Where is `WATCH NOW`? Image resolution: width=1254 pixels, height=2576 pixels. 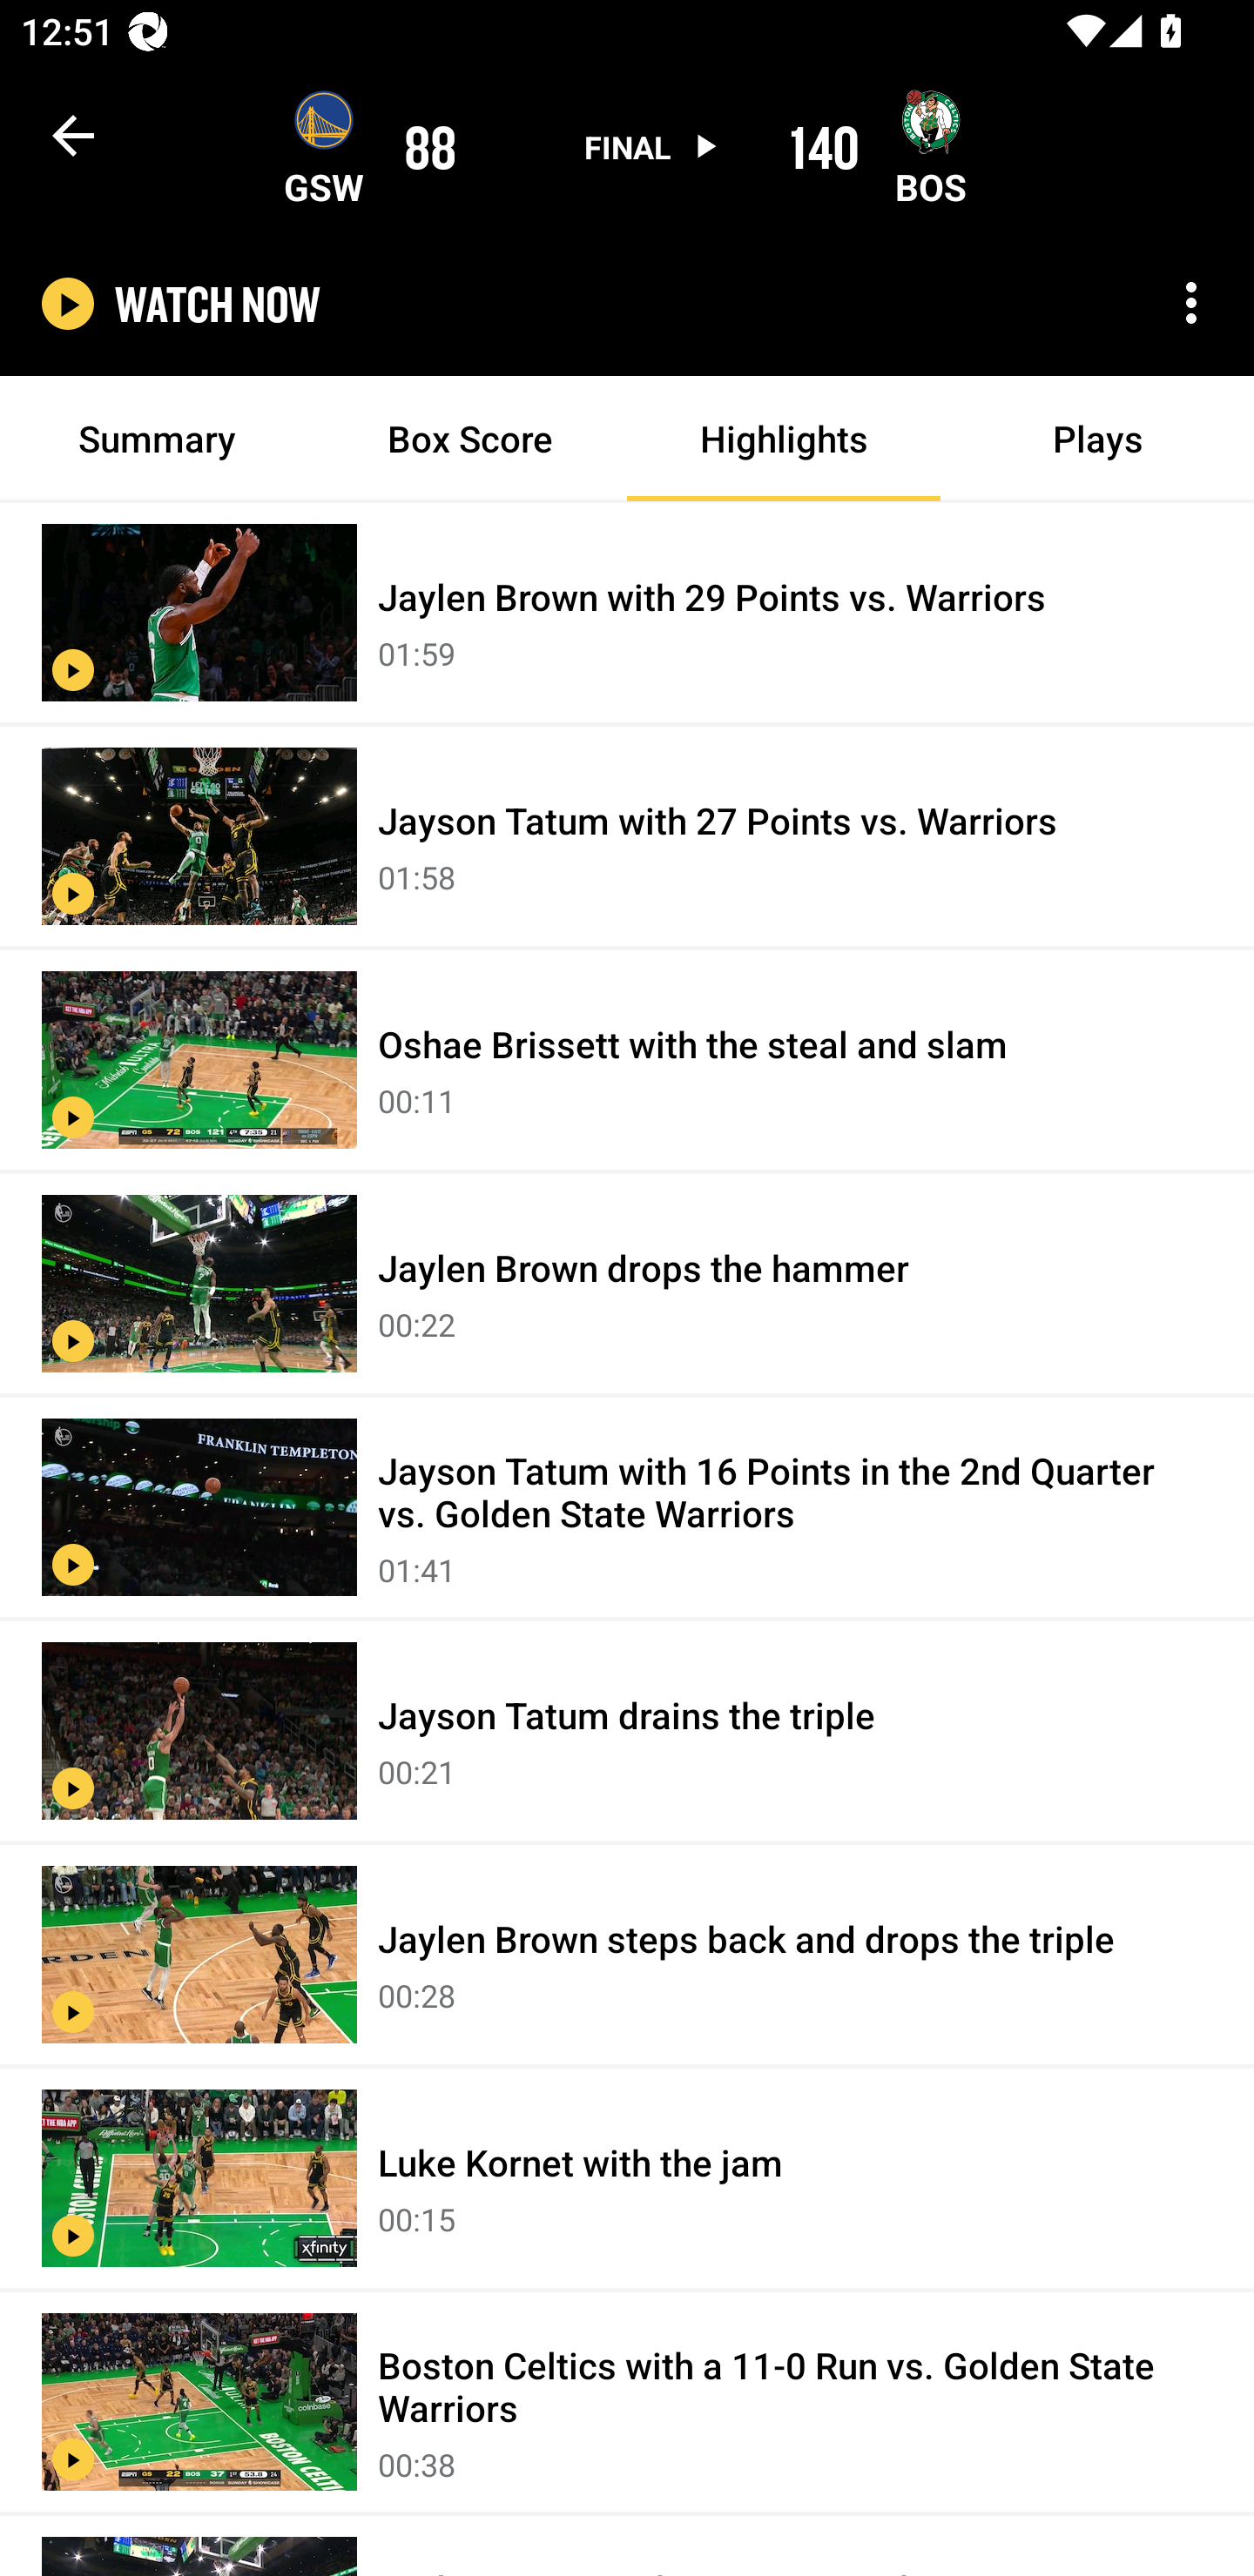
WATCH NOW is located at coordinates (218, 304).